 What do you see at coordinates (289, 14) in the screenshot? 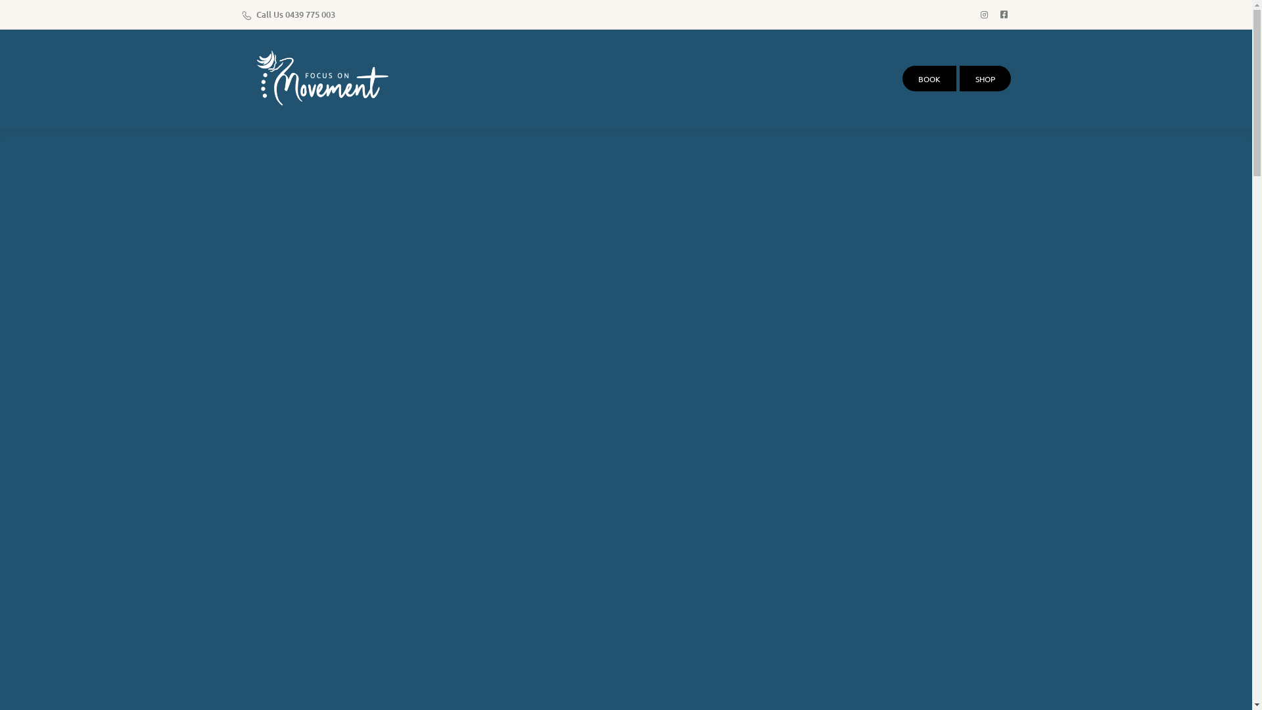
I see `Call Us 0439 775 003` at bounding box center [289, 14].